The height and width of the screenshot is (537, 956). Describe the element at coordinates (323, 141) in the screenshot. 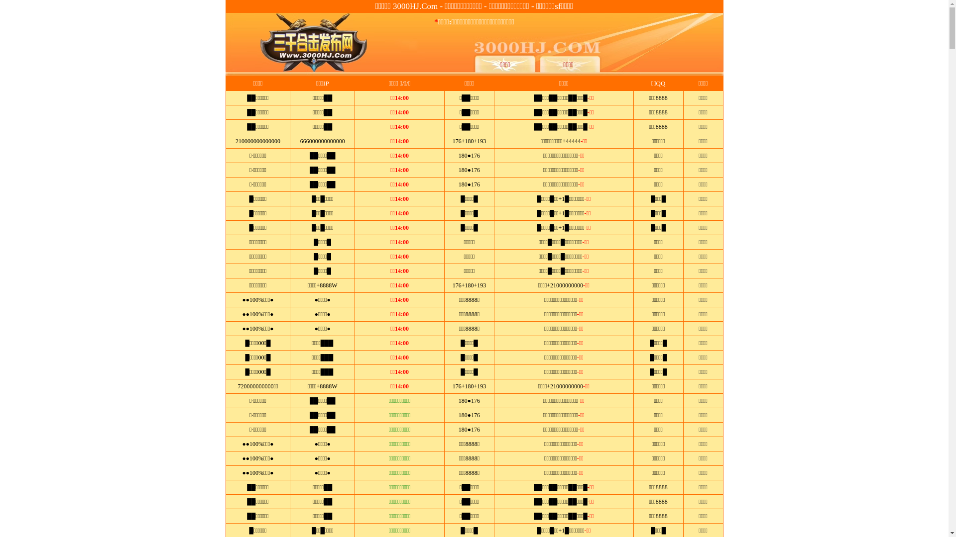

I see `666000000000000` at that location.